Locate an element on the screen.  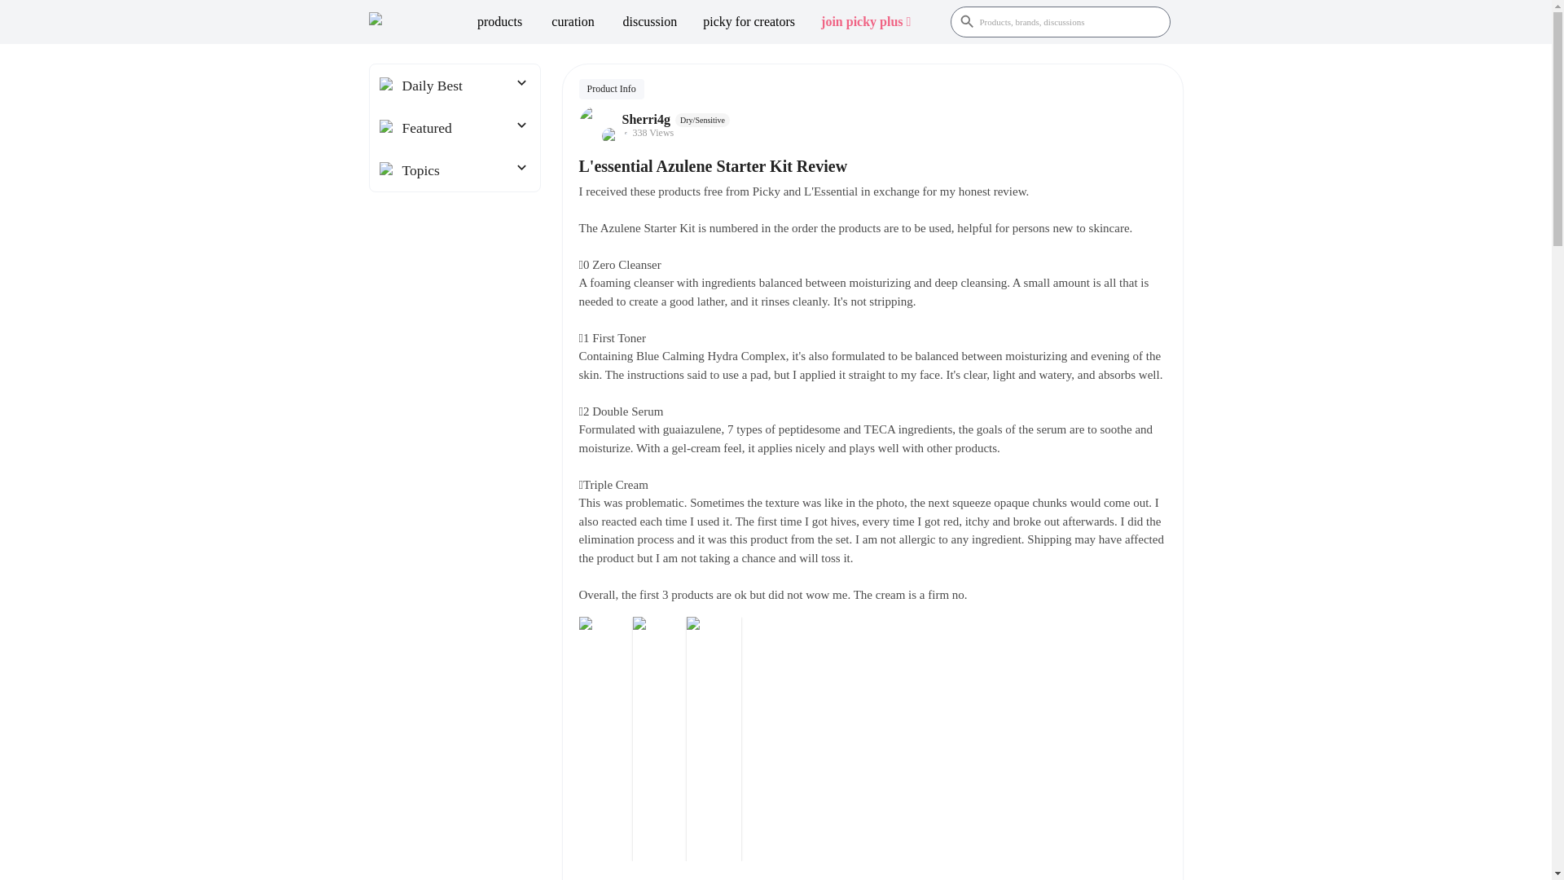
products is located at coordinates (499, 21).